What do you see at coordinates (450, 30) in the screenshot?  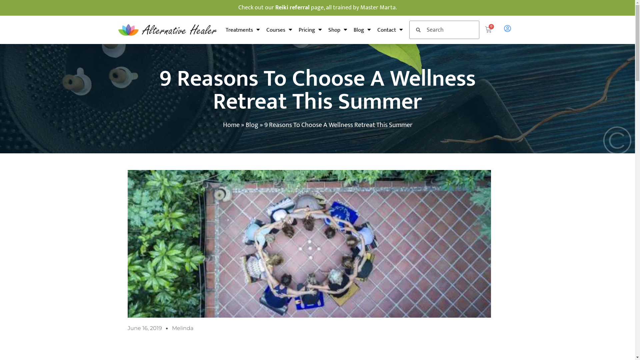 I see `Search` at bounding box center [450, 30].